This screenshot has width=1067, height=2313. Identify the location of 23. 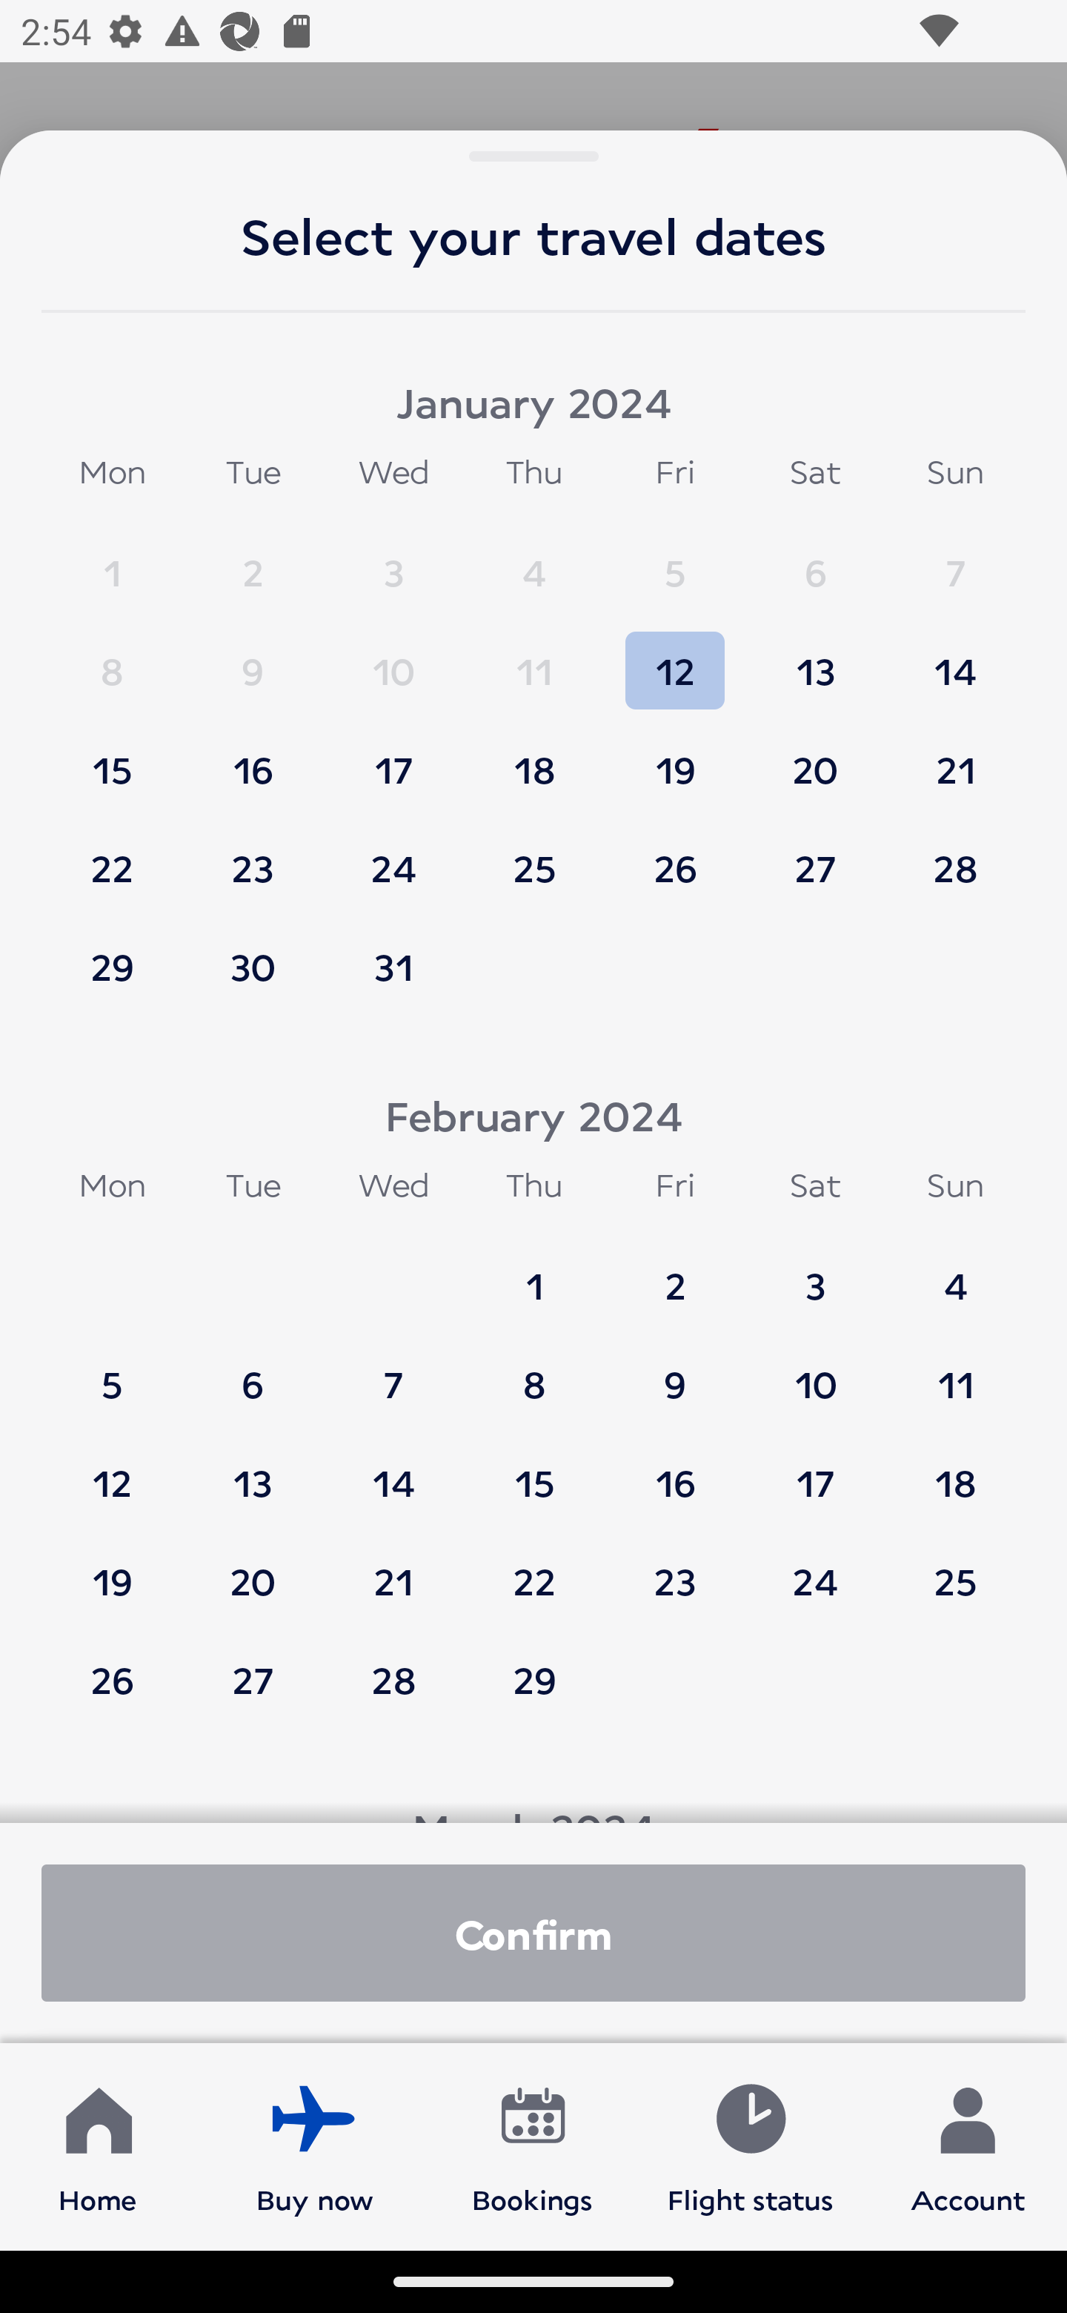
(253, 854).